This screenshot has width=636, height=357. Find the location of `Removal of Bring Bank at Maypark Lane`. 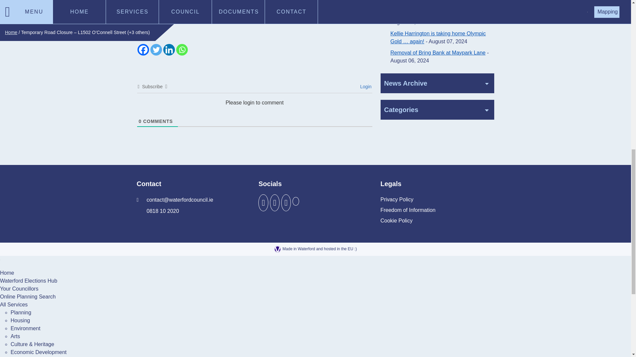

Removal of Bring Bank at Maypark Lane is located at coordinates (438, 53).